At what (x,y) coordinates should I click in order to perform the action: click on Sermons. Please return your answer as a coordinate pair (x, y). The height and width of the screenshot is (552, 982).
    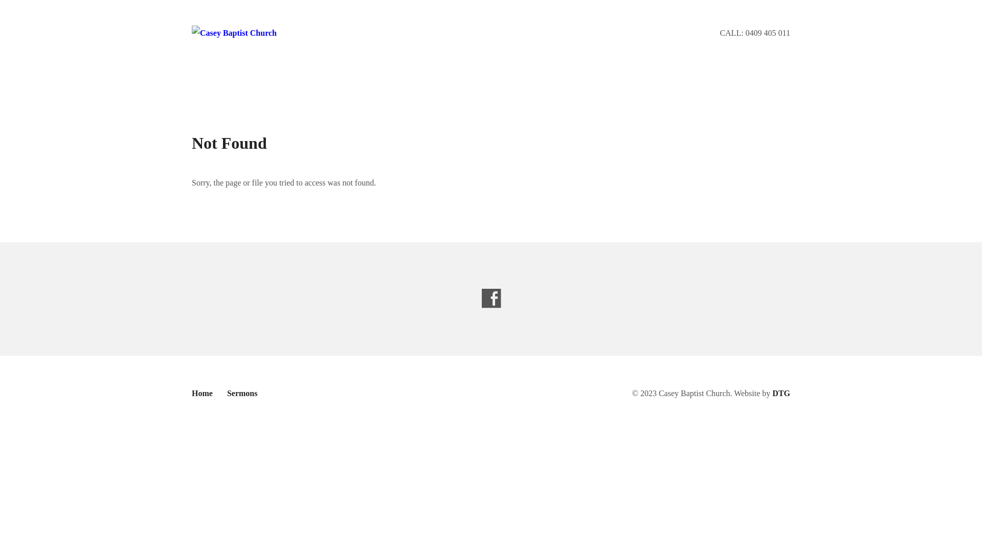
    Looking at the image, I should click on (242, 394).